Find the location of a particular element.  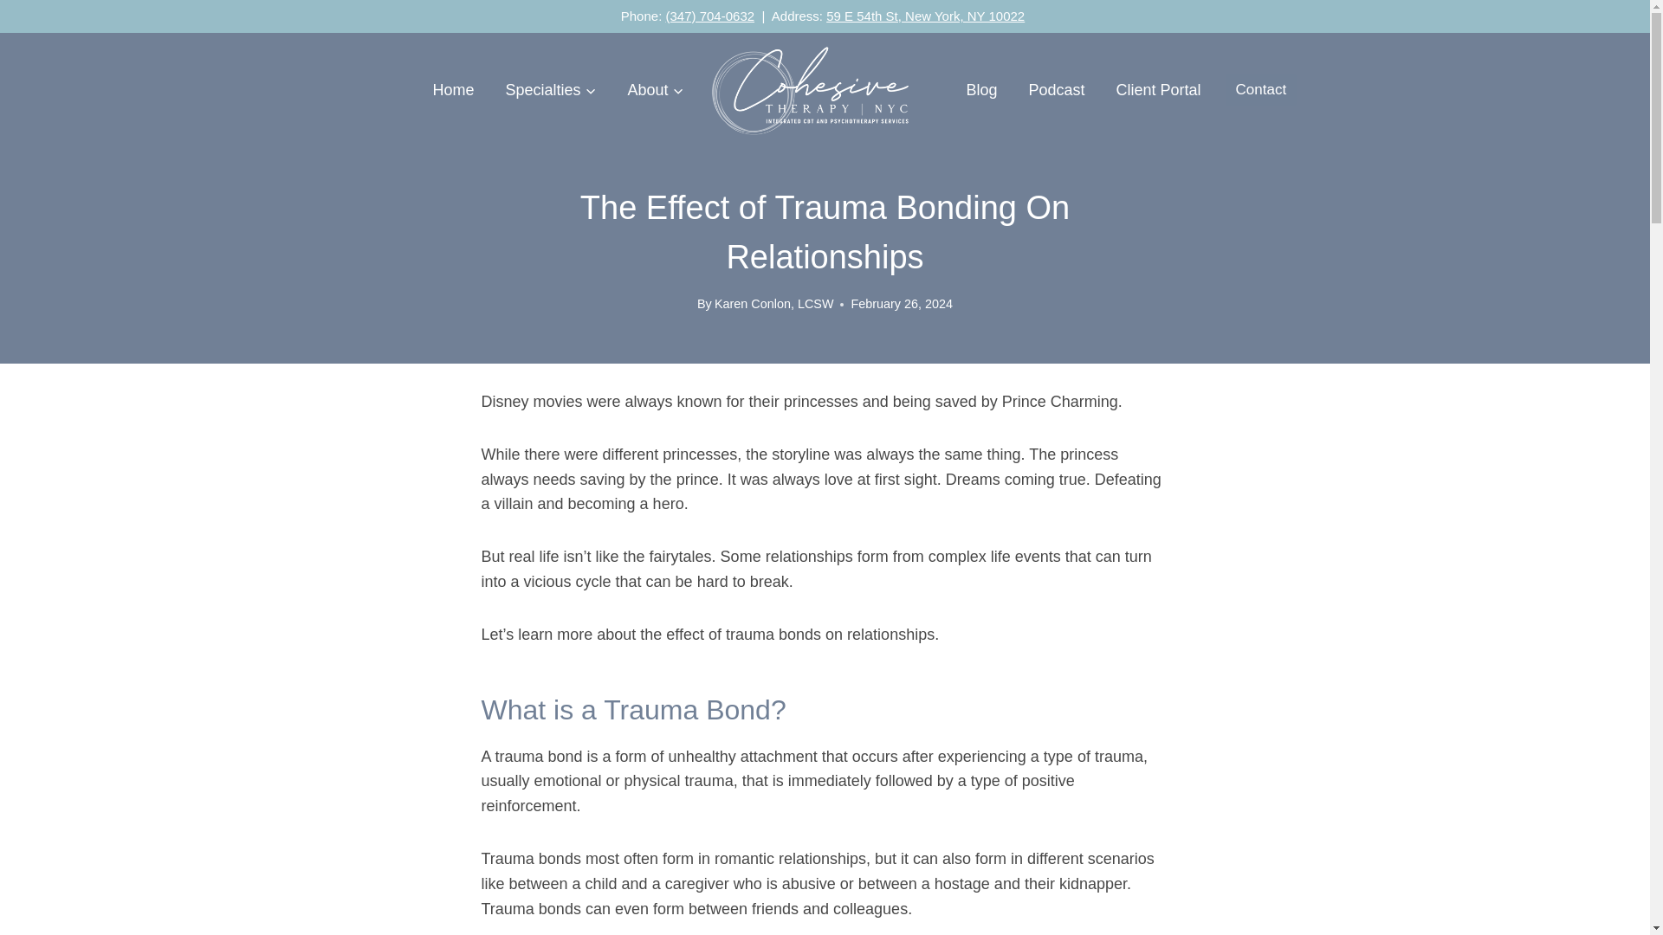

Podcast is located at coordinates (1057, 90).